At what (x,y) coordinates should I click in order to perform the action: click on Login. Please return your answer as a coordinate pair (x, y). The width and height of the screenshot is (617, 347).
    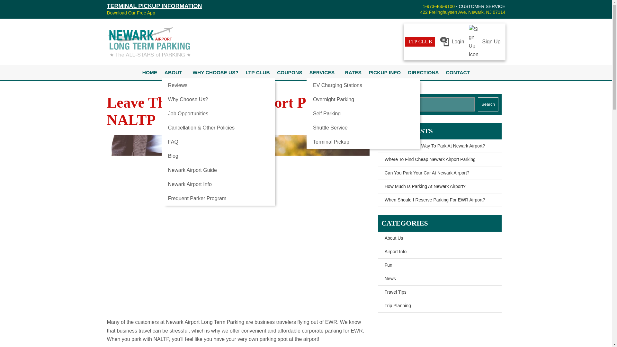
    Looking at the image, I should click on (452, 42).